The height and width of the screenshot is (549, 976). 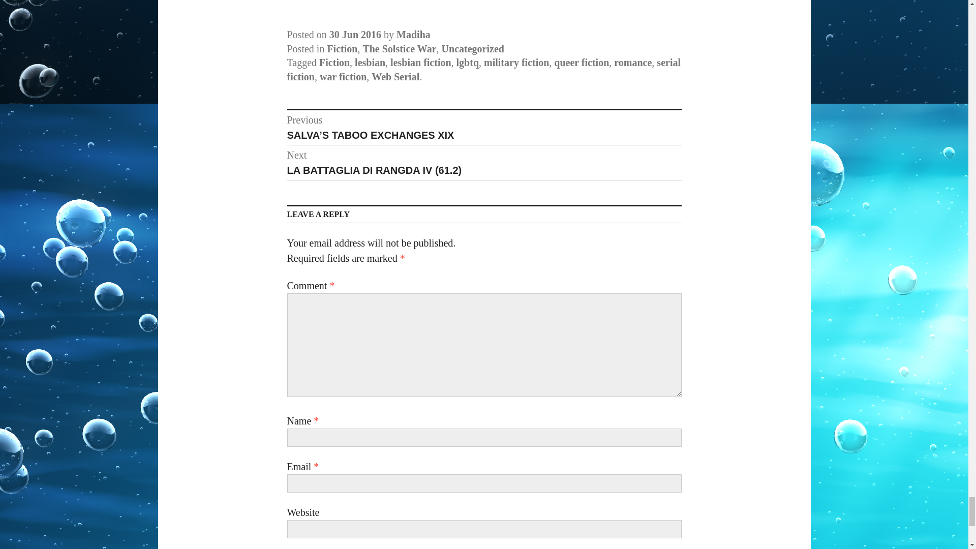 I want to click on lesbian, so click(x=370, y=62).